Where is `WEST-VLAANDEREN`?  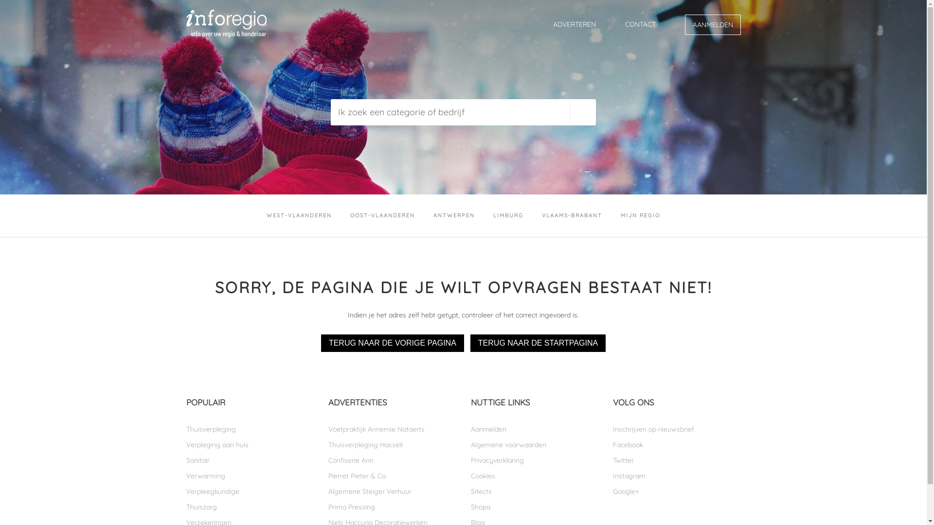
WEST-VLAANDEREN is located at coordinates (299, 216).